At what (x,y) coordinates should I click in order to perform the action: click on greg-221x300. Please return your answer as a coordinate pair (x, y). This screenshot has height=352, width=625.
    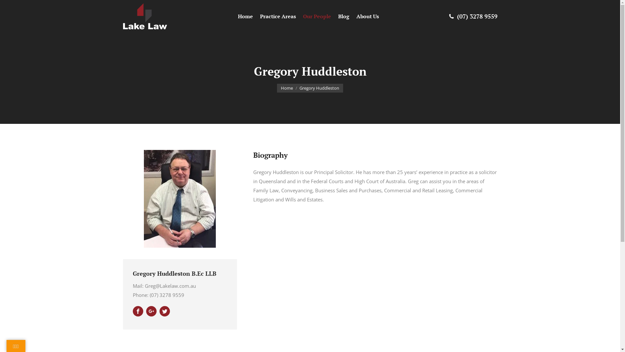
    Looking at the image, I should click on (180, 199).